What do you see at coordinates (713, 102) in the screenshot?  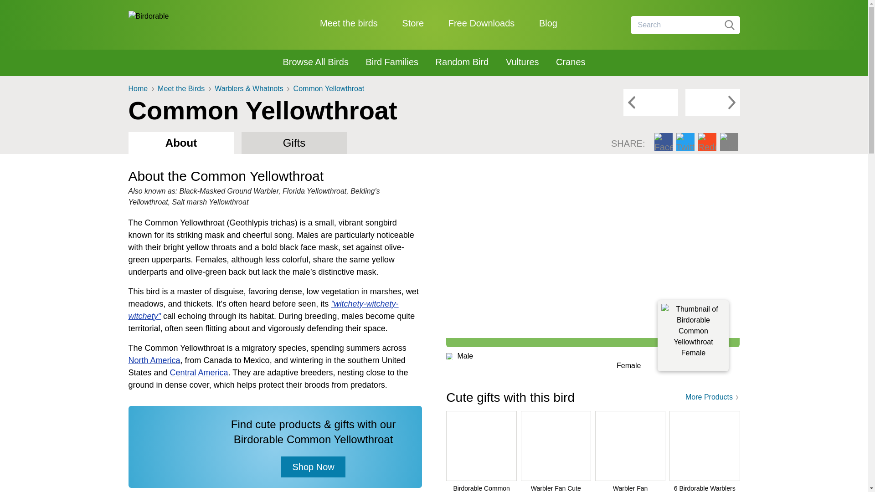 I see `Cooper's Hawk` at bounding box center [713, 102].